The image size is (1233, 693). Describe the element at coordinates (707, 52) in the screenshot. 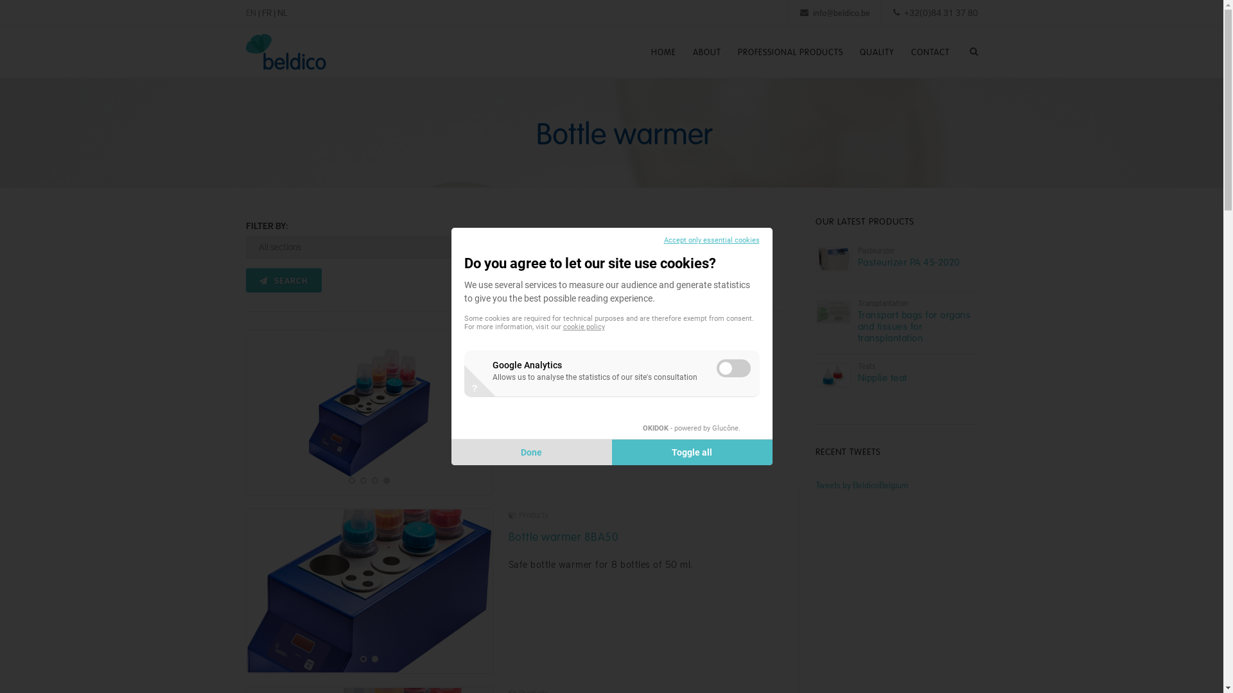

I see `ABOUT` at that location.